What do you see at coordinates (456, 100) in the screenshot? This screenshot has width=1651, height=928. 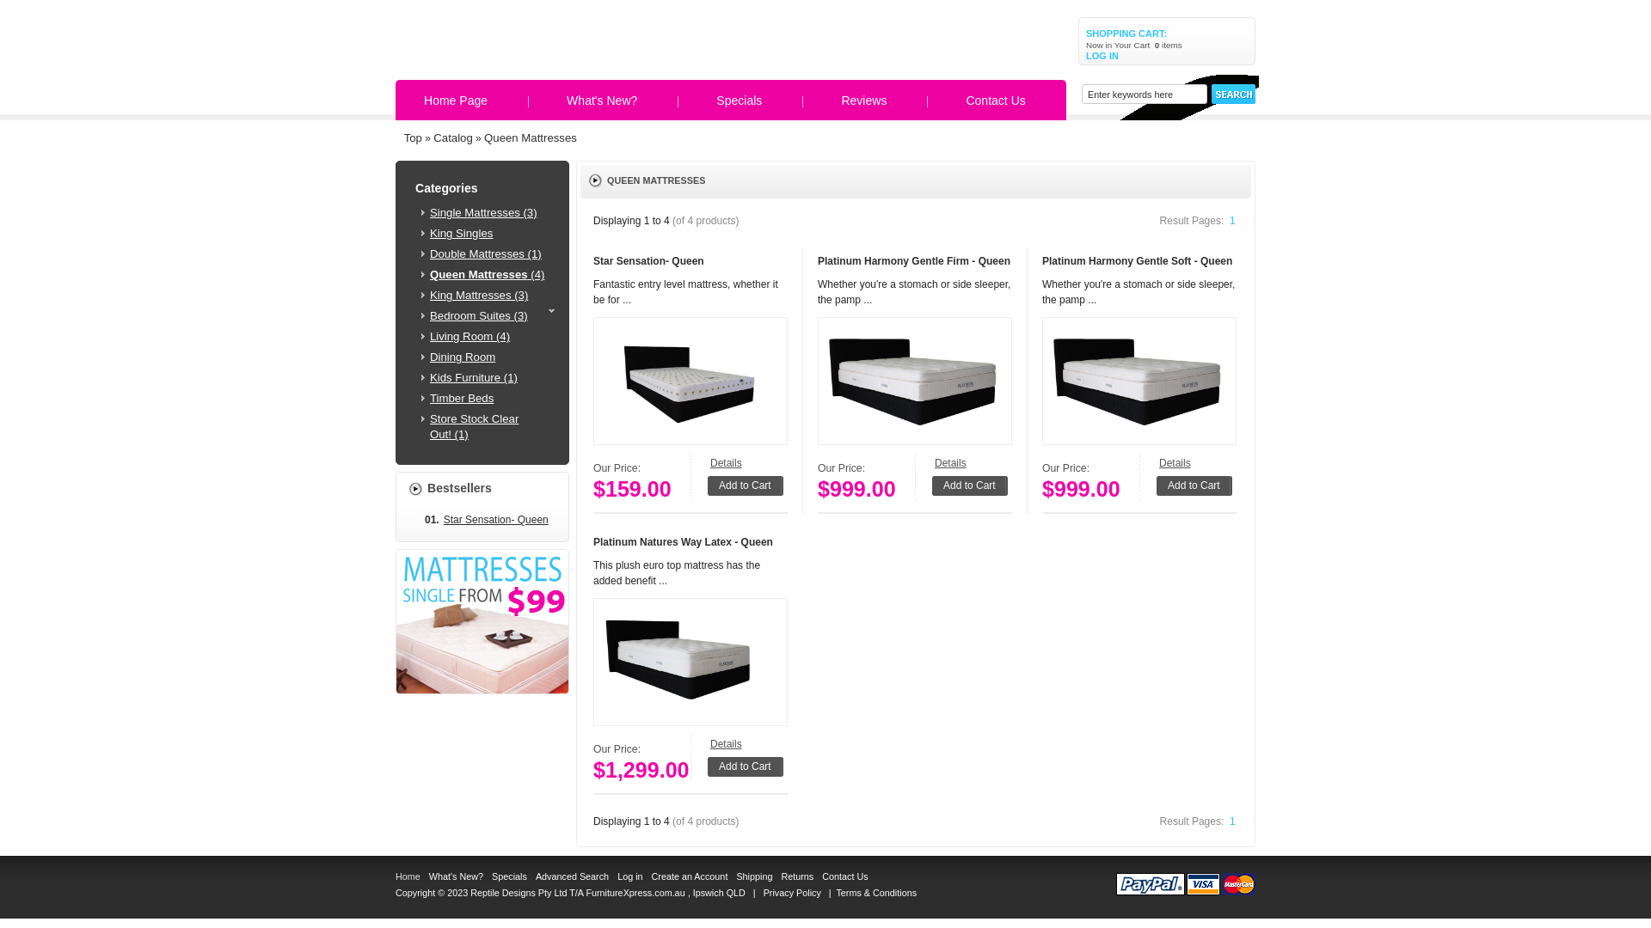 I see `Home Page` at bounding box center [456, 100].